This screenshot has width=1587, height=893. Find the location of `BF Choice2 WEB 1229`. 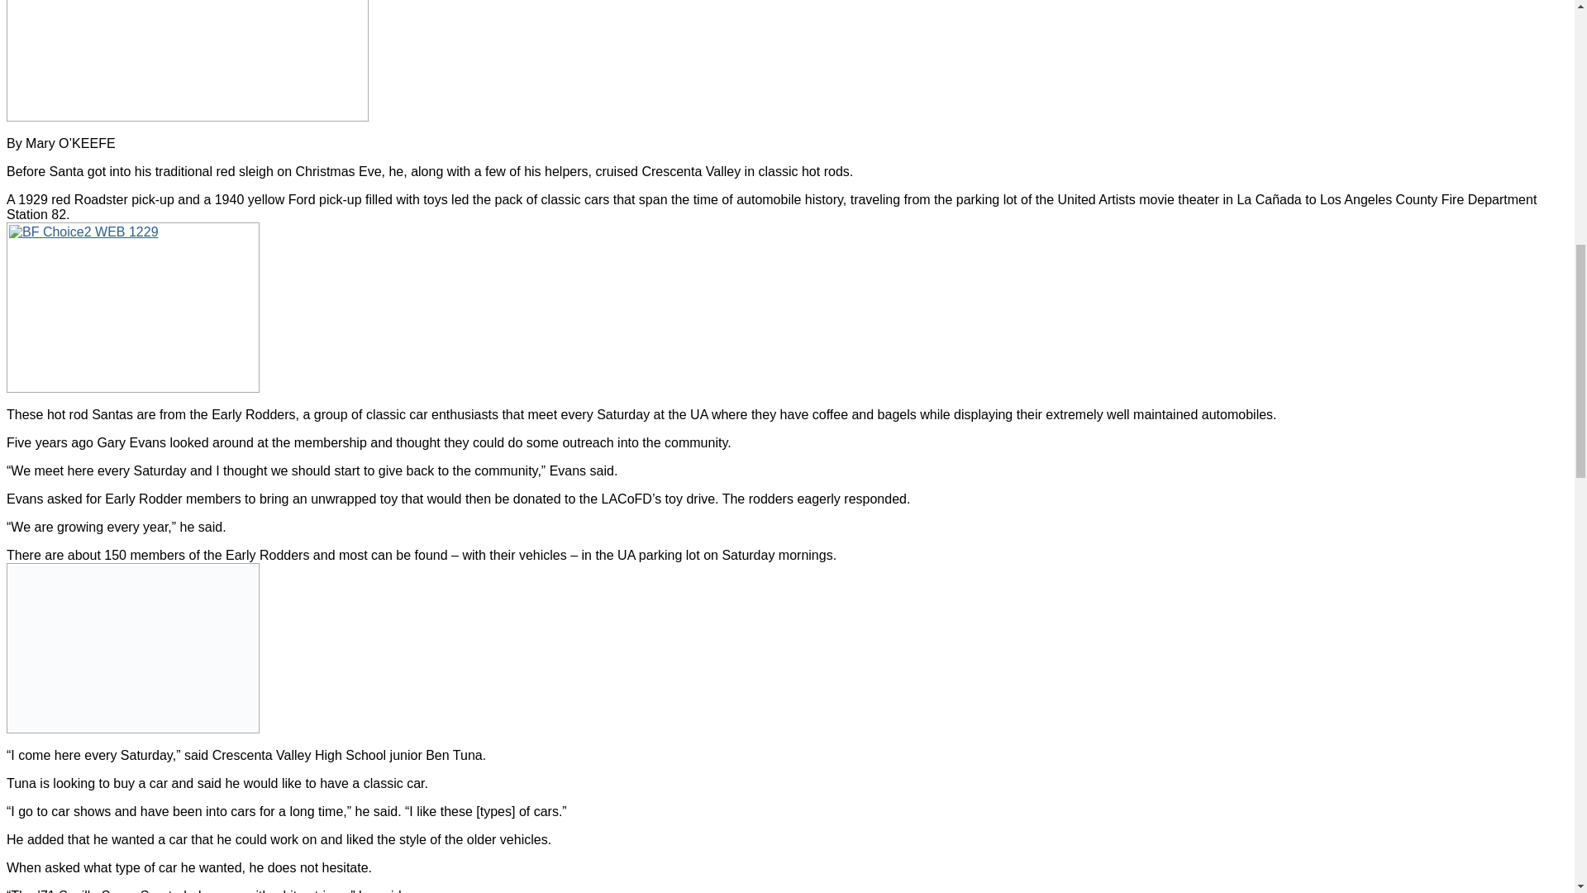

BF Choice2 WEB 1229 is located at coordinates (132, 308).